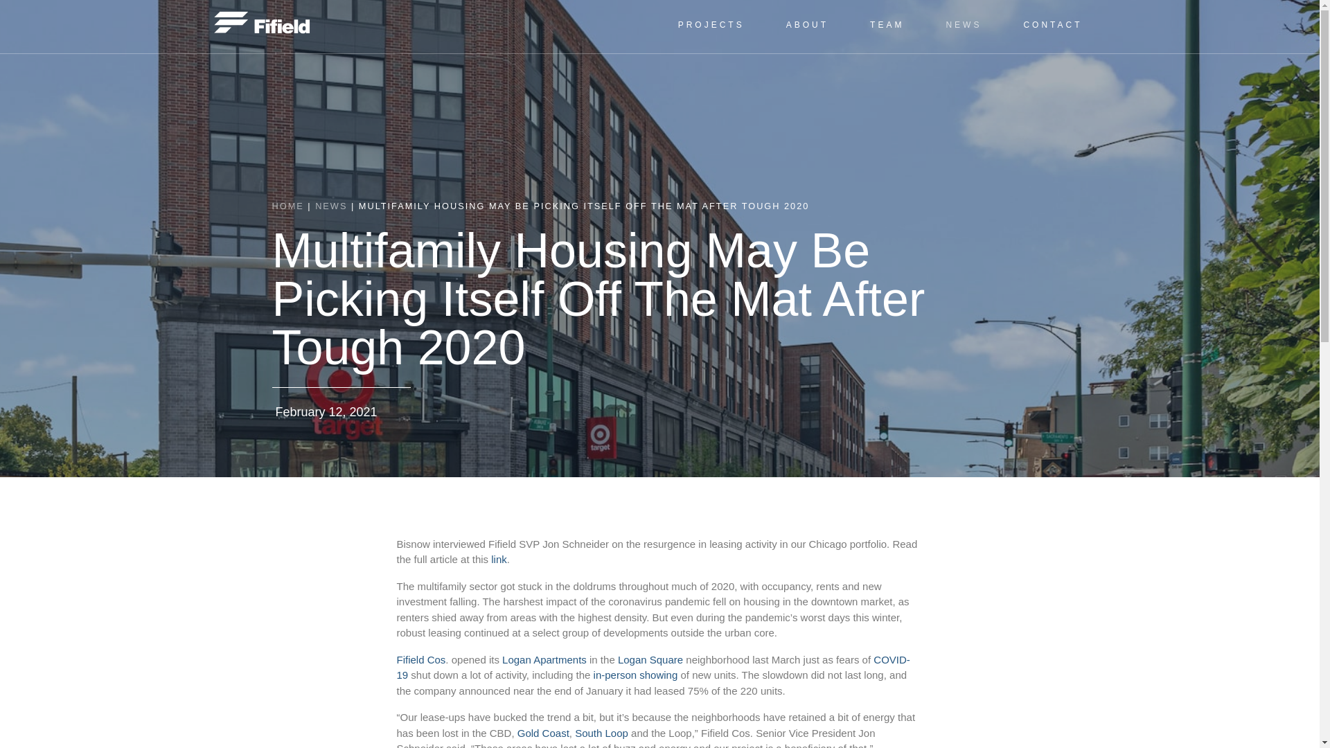  What do you see at coordinates (963, 25) in the screenshot?
I see `NEWS` at bounding box center [963, 25].